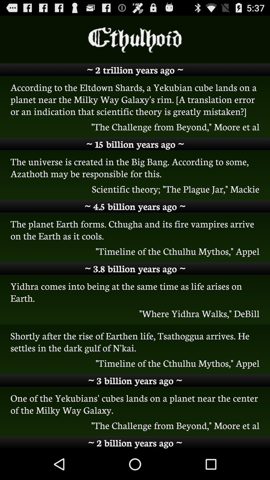 Image resolution: width=270 pixels, height=480 pixels. I want to click on turn on item below the scientific theory the item, so click(135, 206).